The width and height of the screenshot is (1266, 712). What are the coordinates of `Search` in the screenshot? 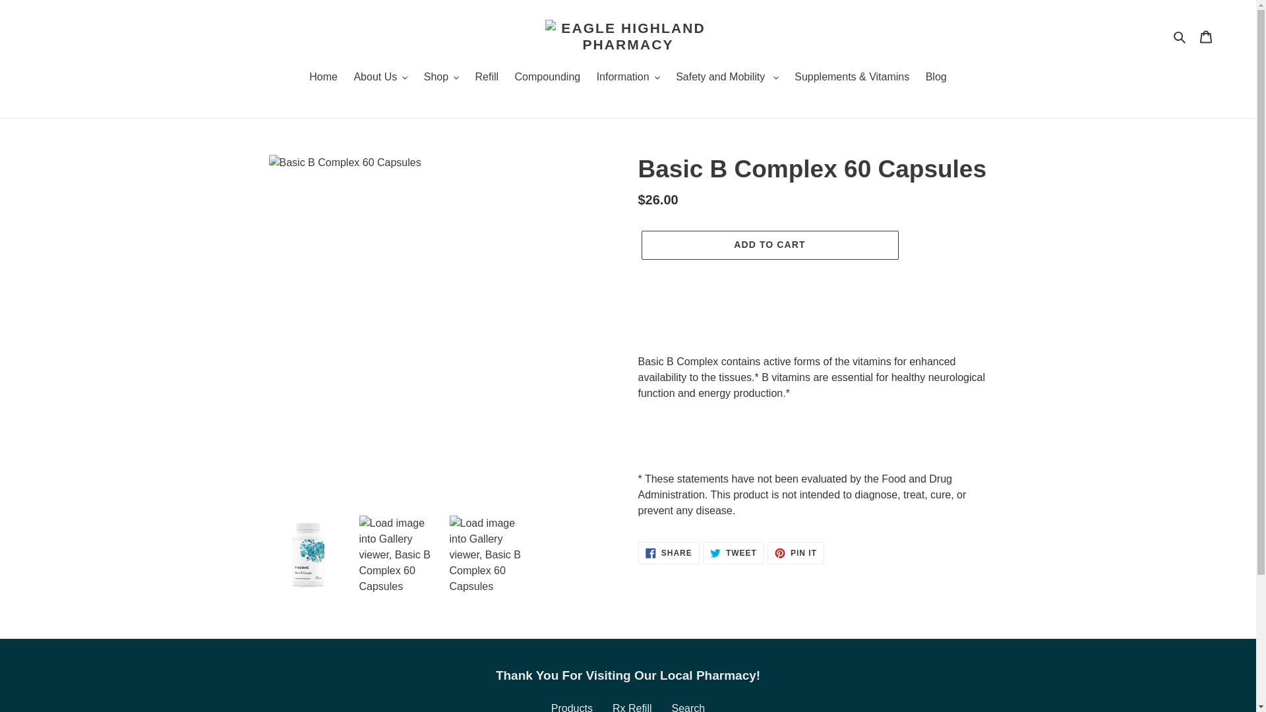 It's located at (1180, 36).